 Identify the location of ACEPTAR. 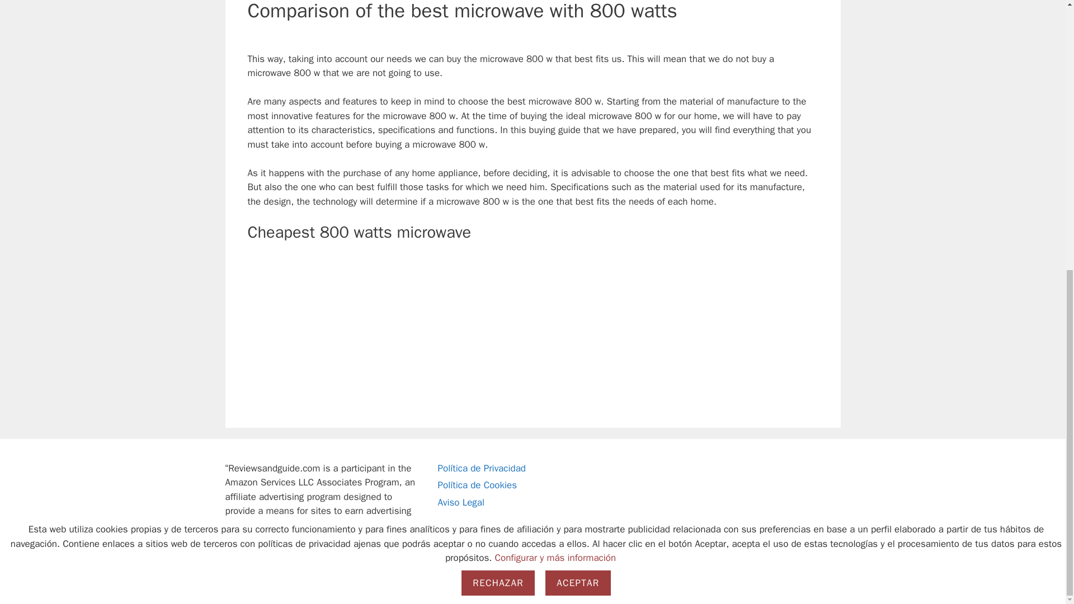
(577, 96).